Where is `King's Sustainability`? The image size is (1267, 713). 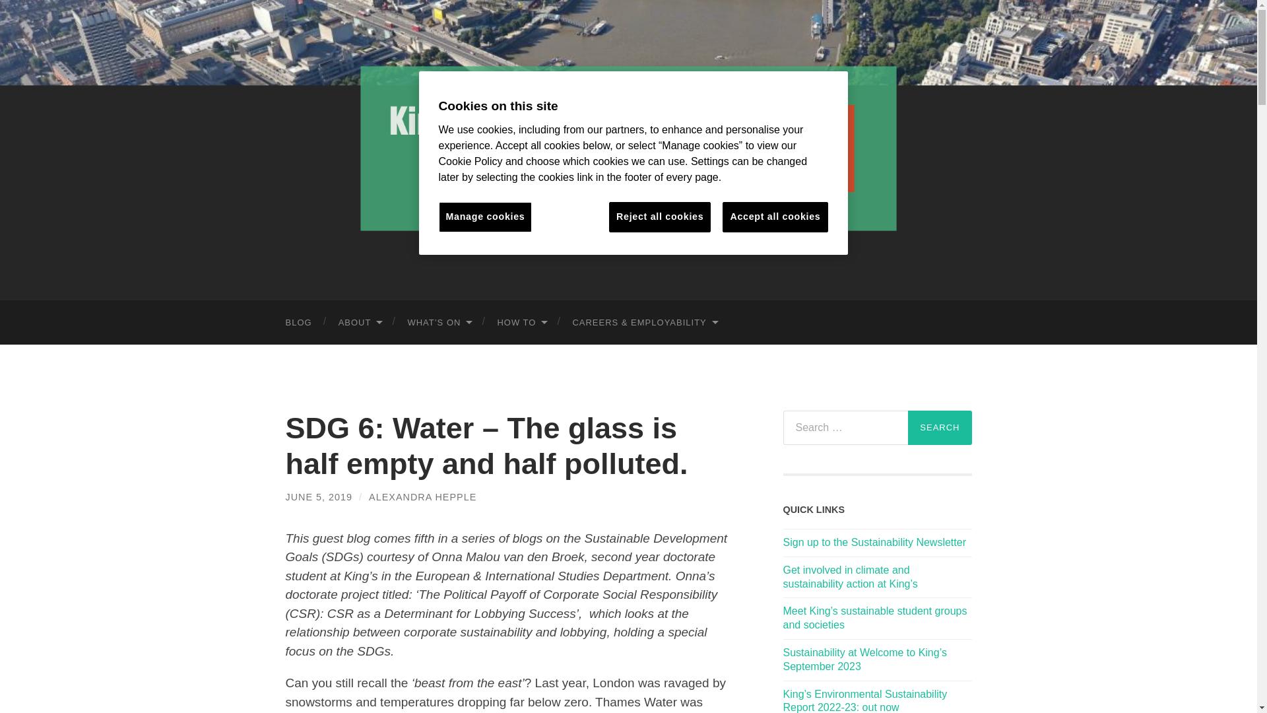 King's Sustainability is located at coordinates (628, 148).